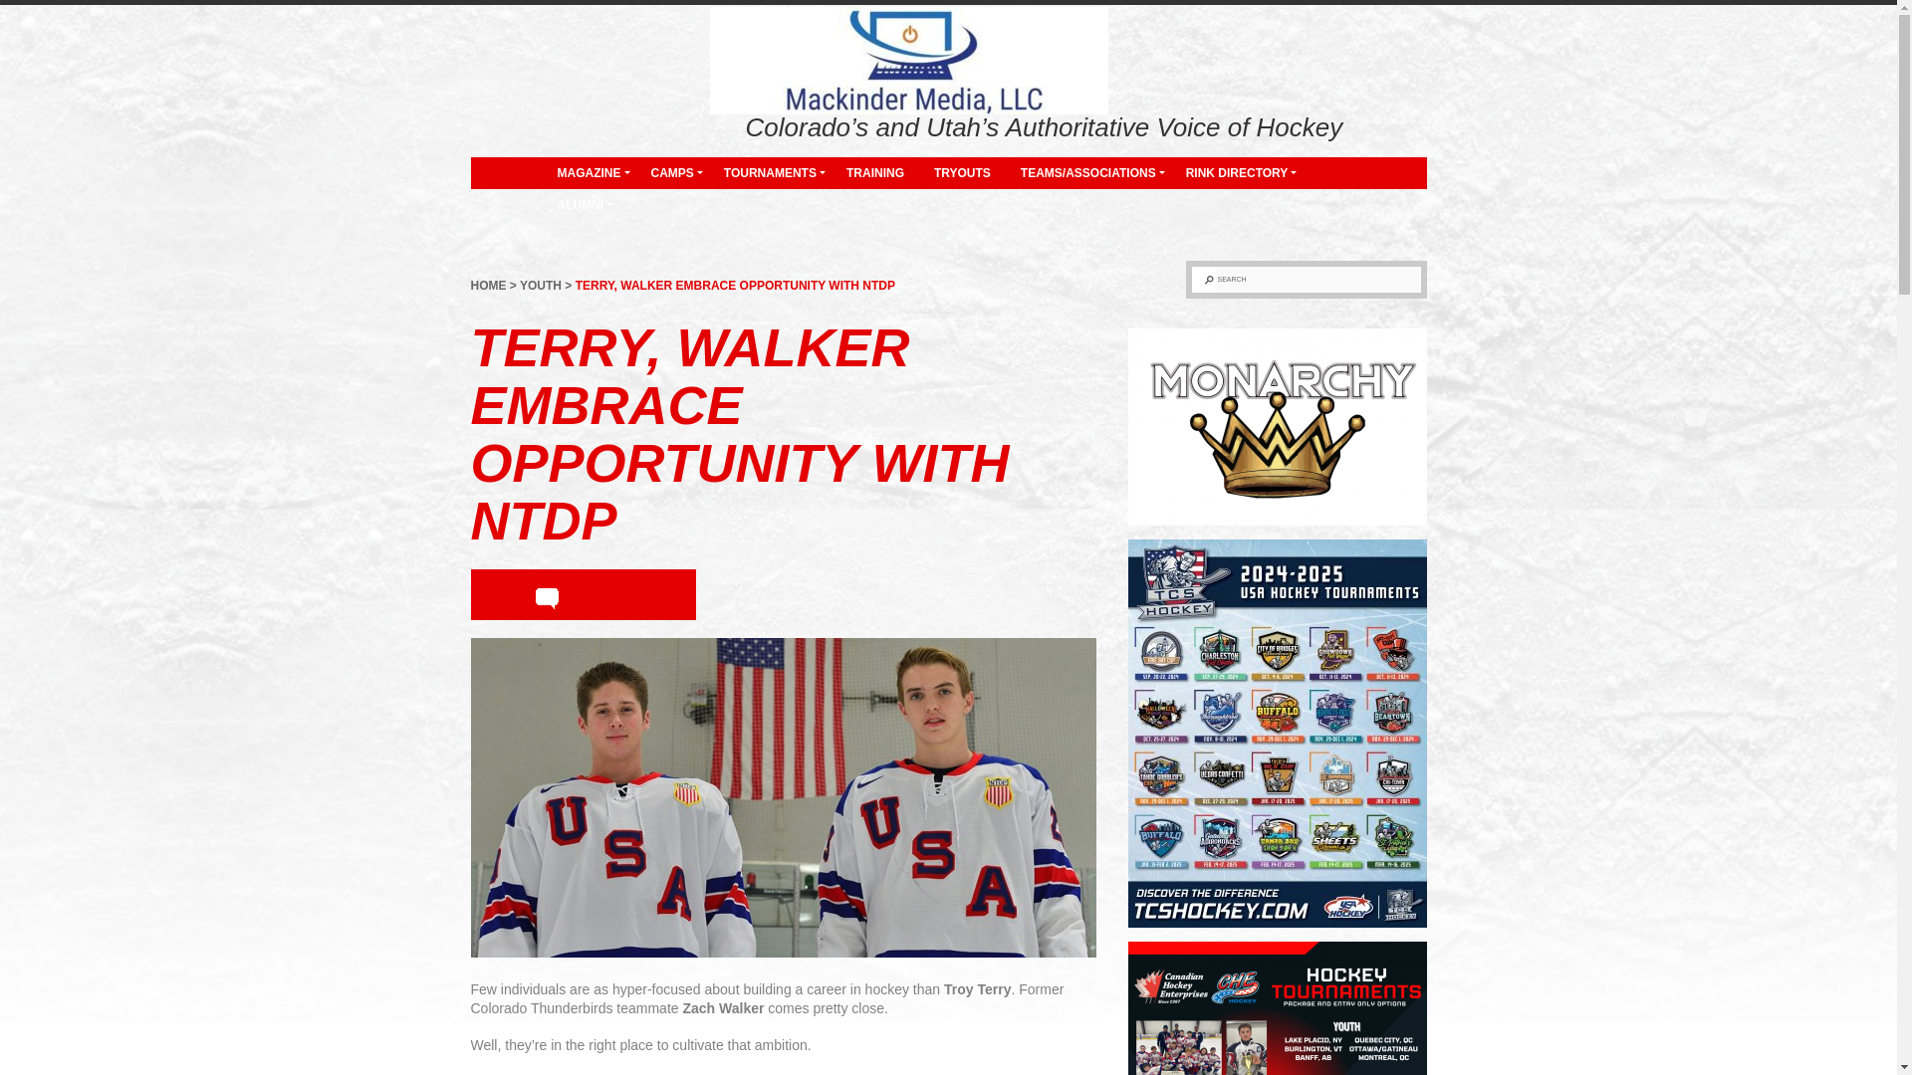  What do you see at coordinates (962, 173) in the screenshot?
I see `TRYOUTS` at bounding box center [962, 173].